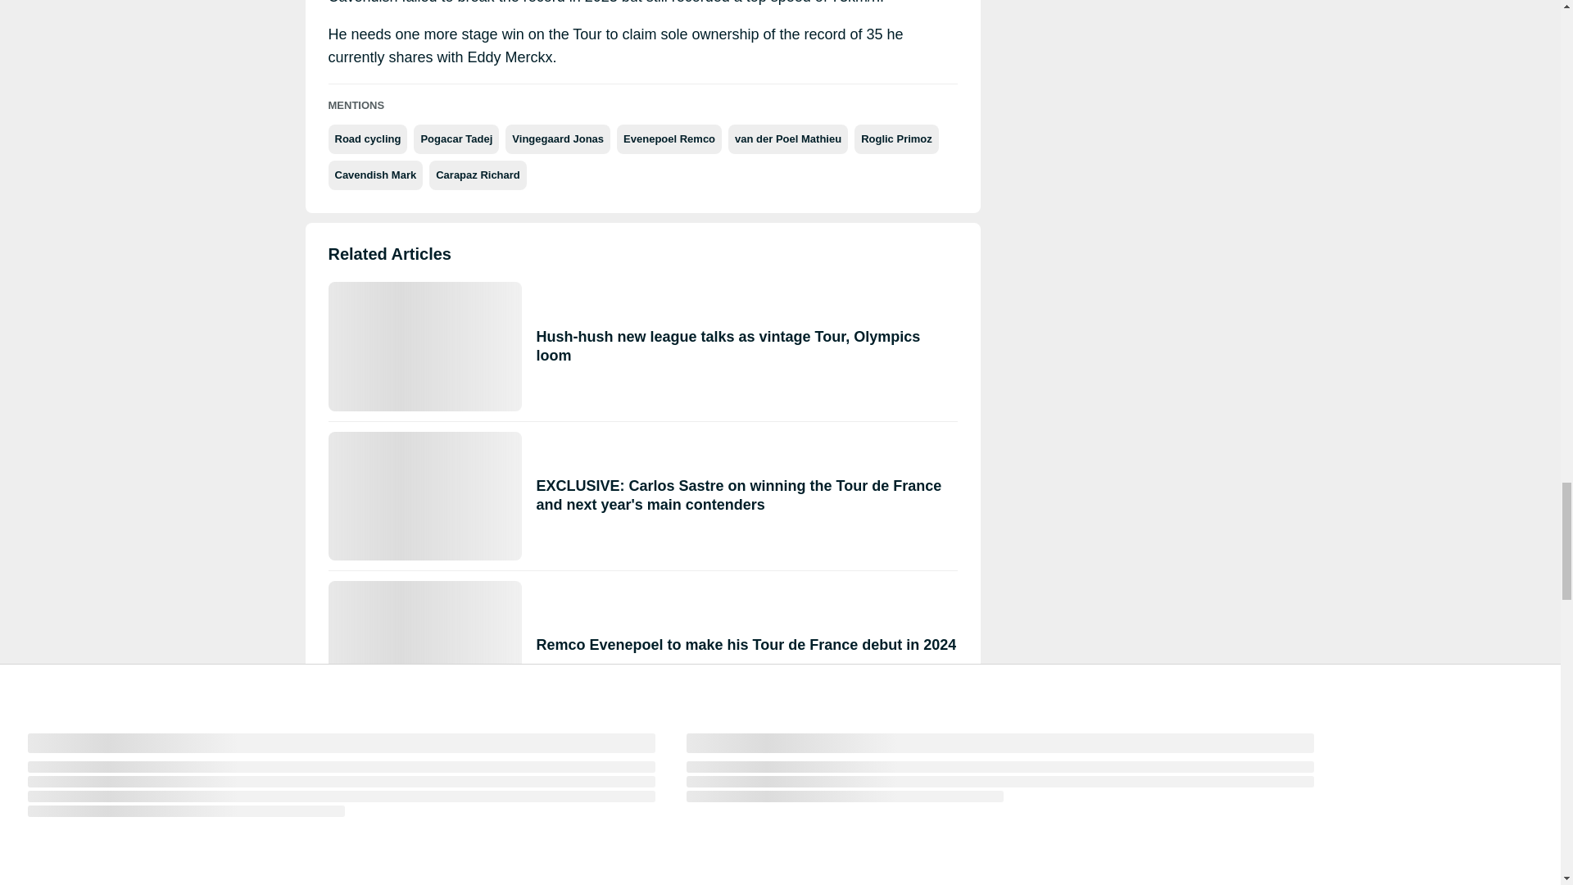 This screenshot has width=1573, height=885. What do you see at coordinates (896, 139) in the screenshot?
I see `Roglic Primoz` at bounding box center [896, 139].